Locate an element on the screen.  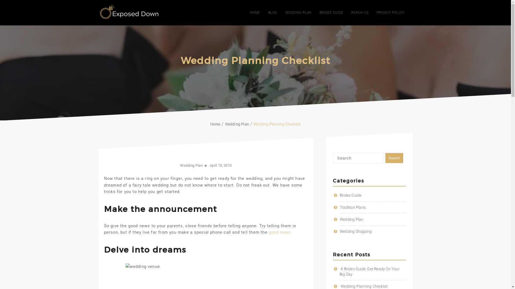
good news. is located at coordinates (281, 232).